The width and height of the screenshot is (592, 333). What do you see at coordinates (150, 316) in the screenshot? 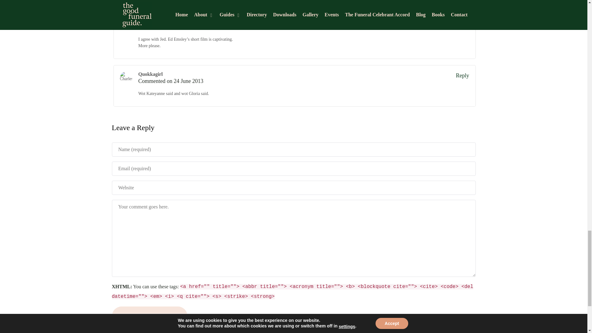
I see `Submit Comment` at bounding box center [150, 316].